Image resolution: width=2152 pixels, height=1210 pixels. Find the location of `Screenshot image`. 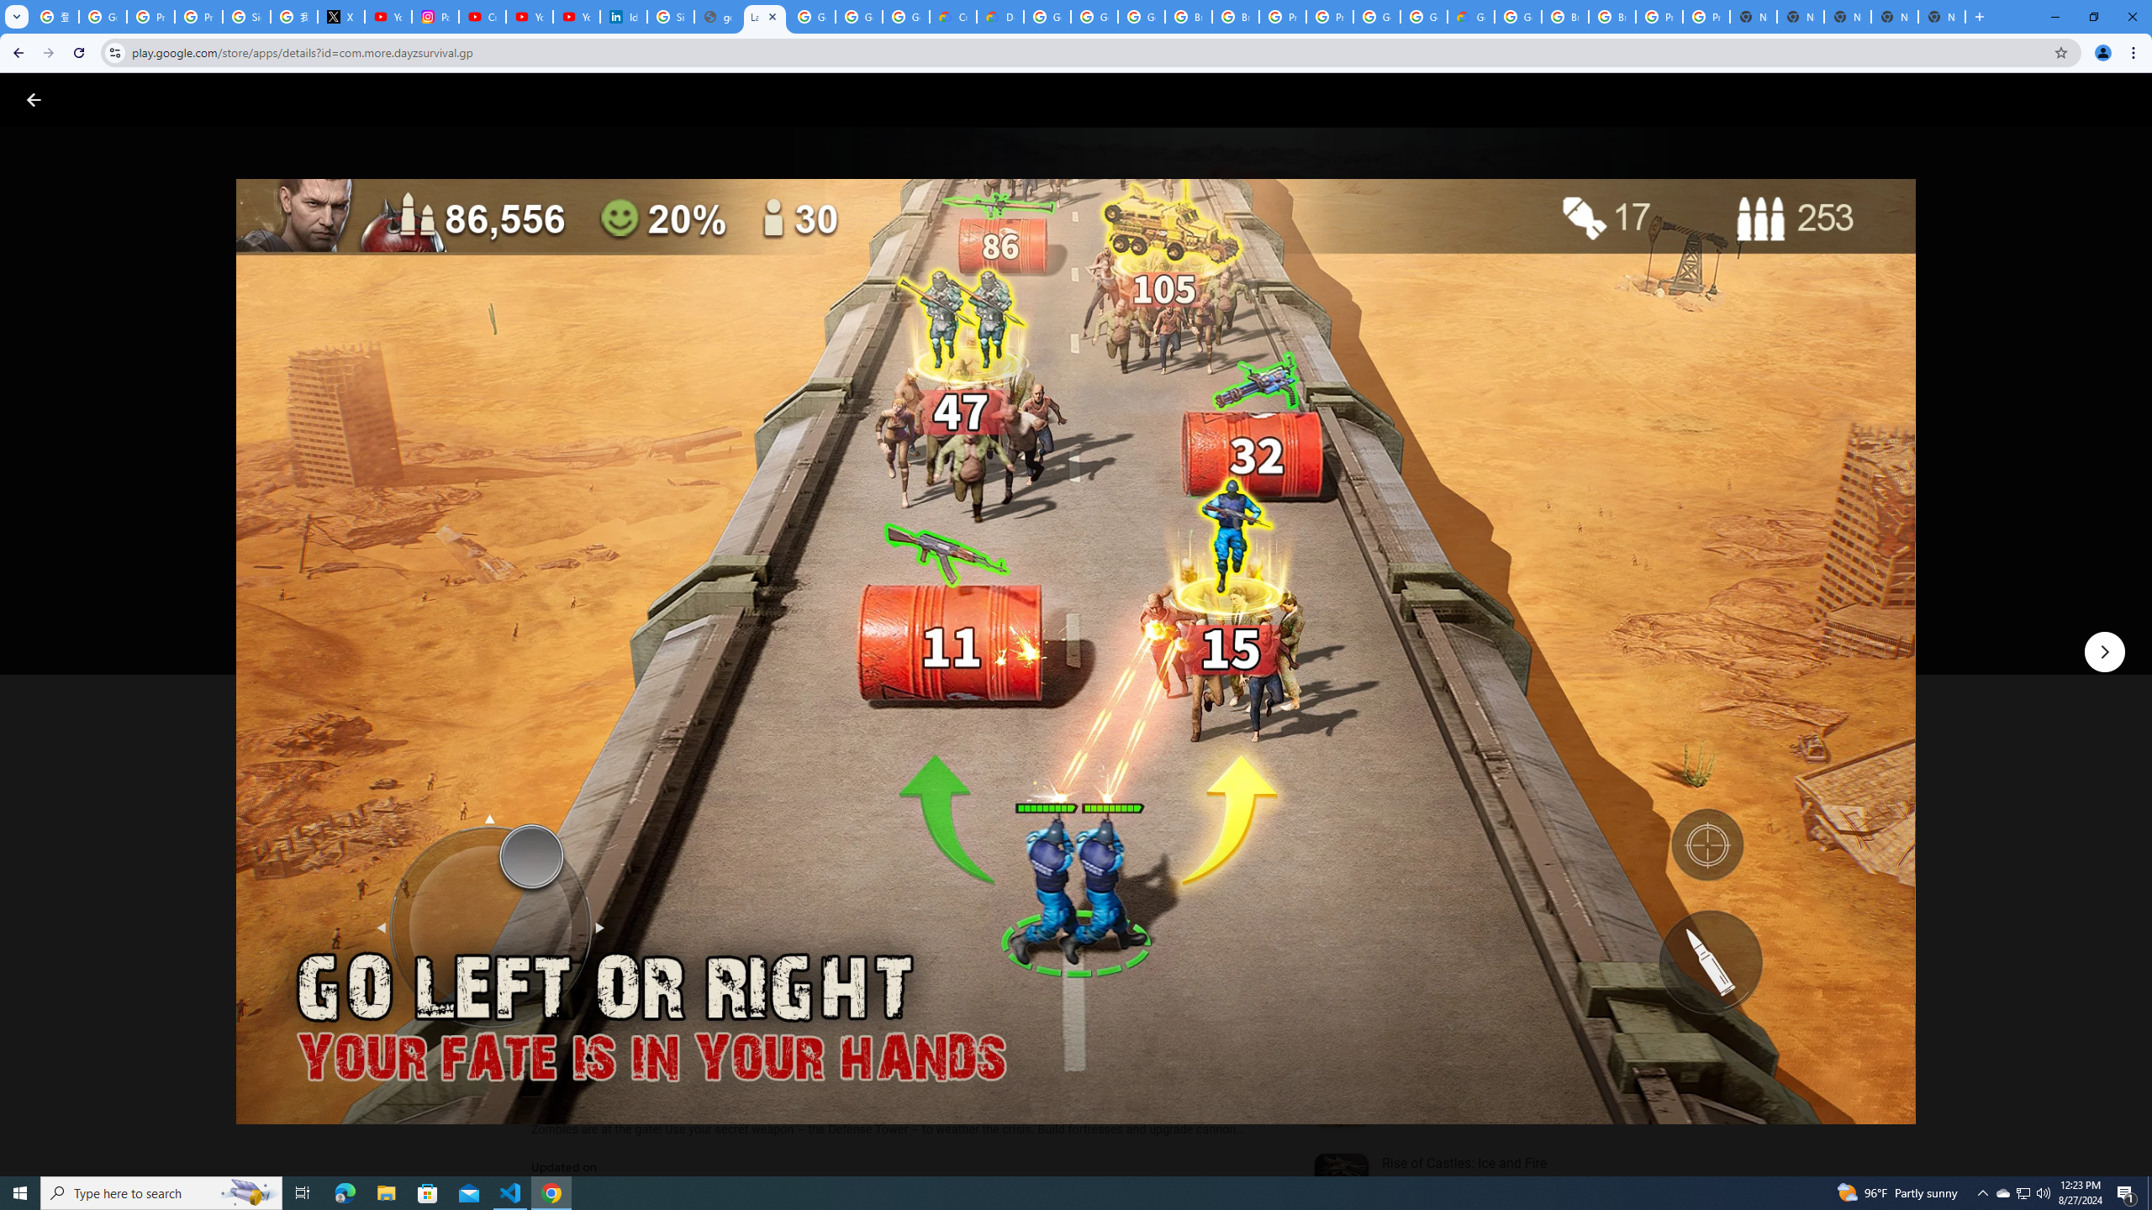

Screenshot image is located at coordinates (1208, 832).